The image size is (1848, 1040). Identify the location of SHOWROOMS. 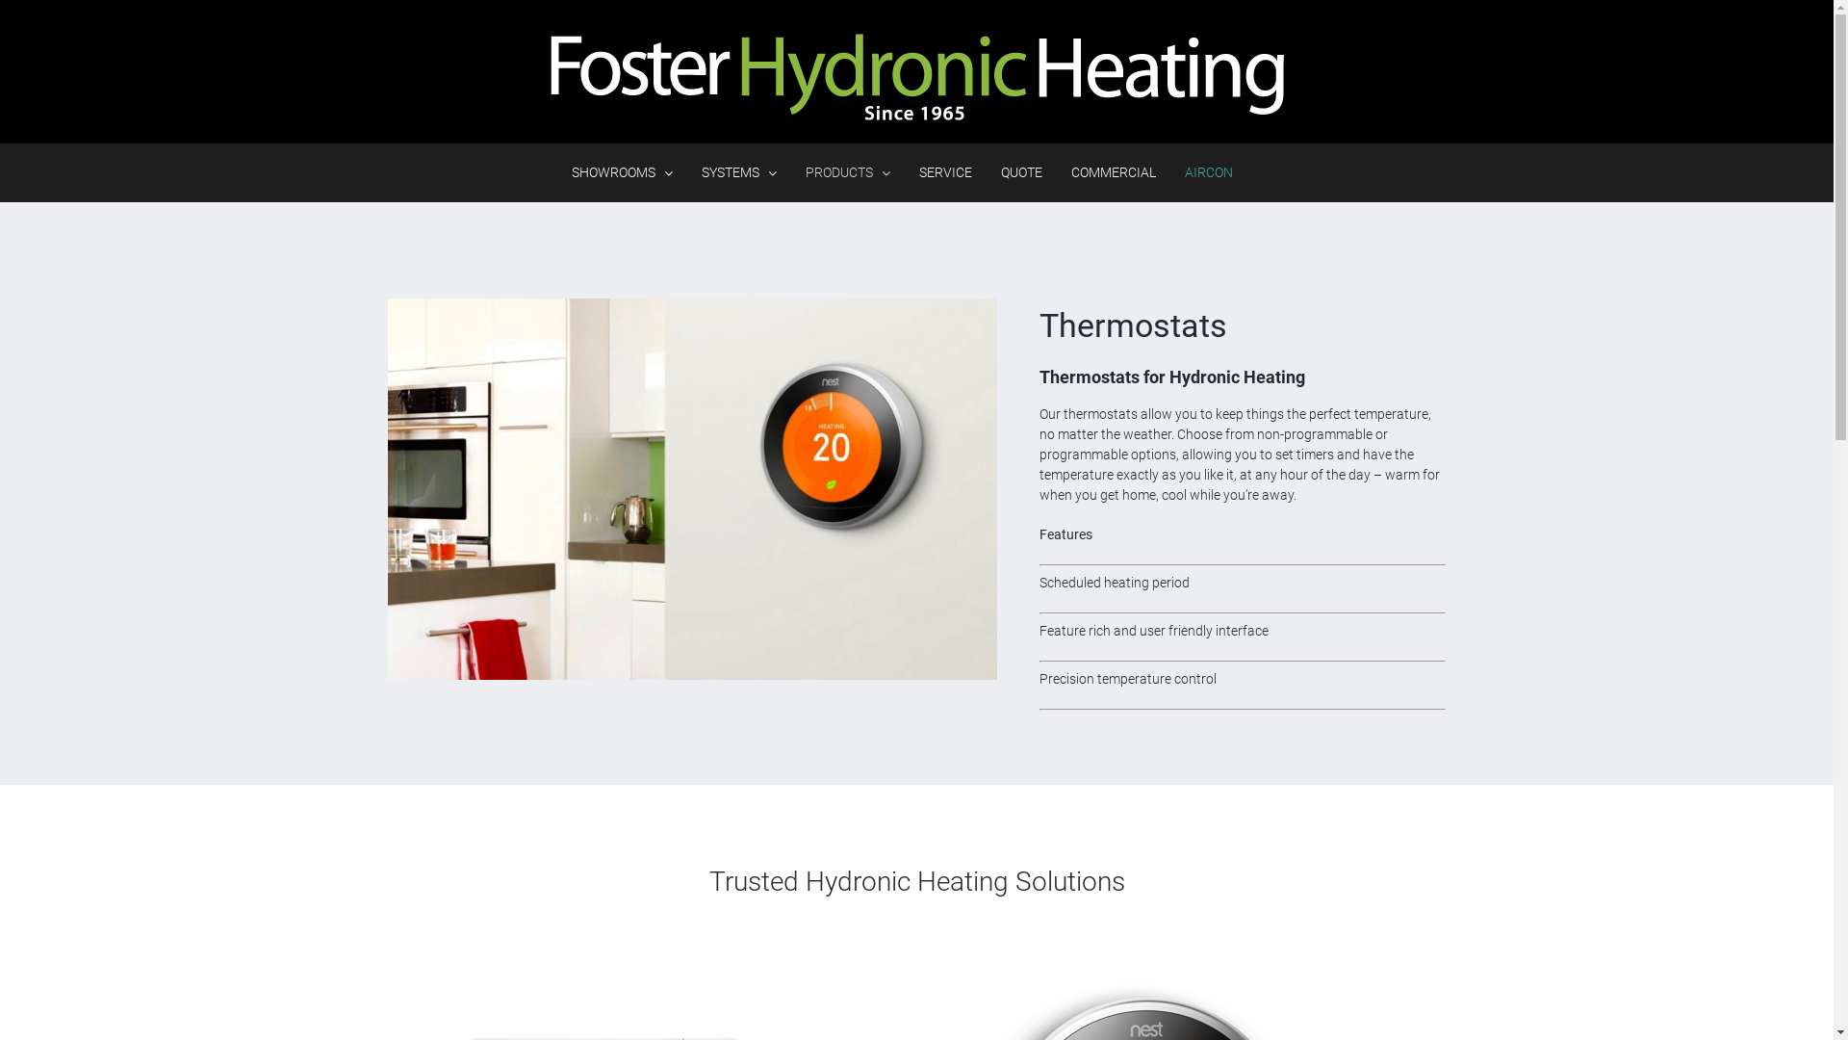
(622, 172).